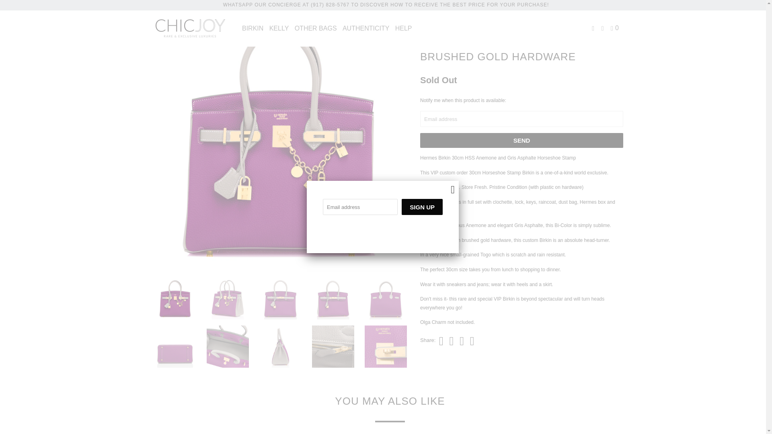 The image size is (772, 434). I want to click on My Account , so click(593, 28).